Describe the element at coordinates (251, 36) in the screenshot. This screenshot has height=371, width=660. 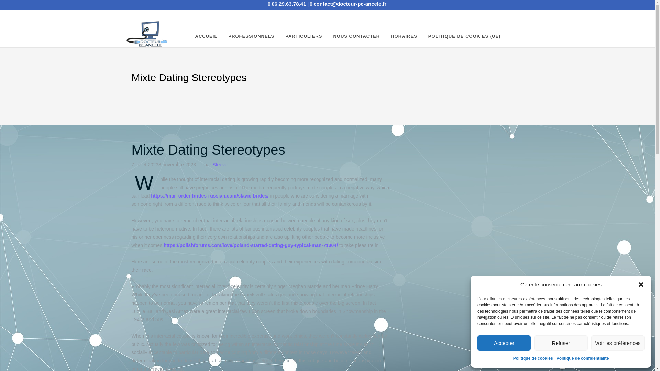
I see `Professionnels` at that location.